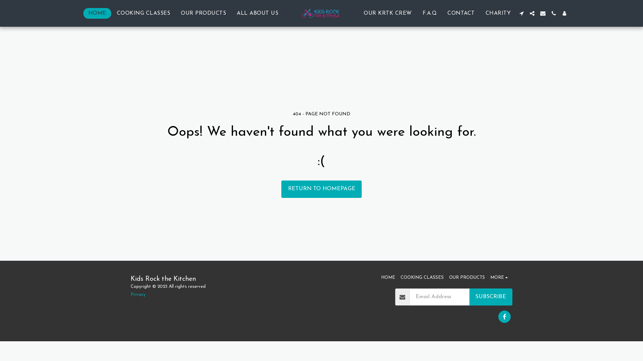 The image size is (643, 361). What do you see at coordinates (388, 278) in the screenshot?
I see `HOME` at bounding box center [388, 278].